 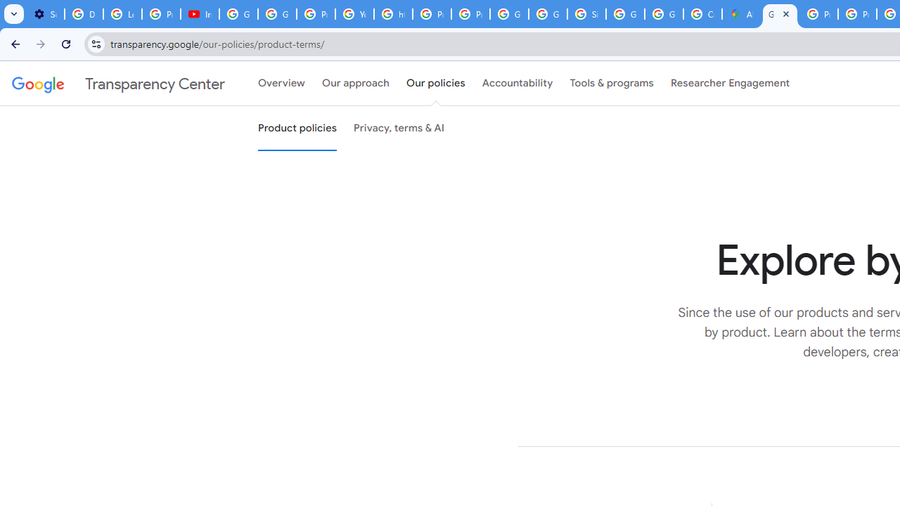 I want to click on Researcher Engagement, so click(x=730, y=84).